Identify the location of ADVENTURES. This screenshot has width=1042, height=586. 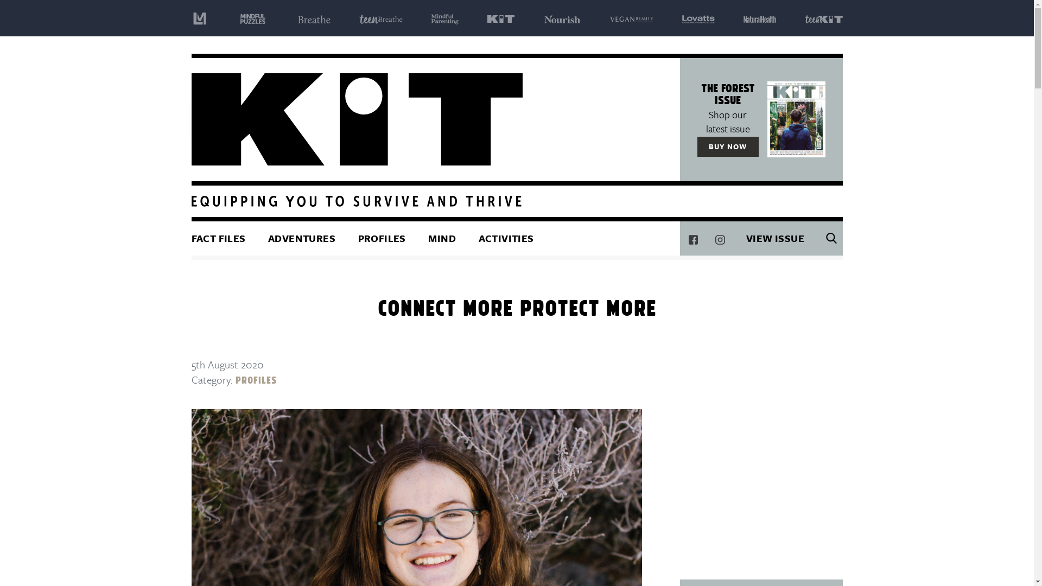
(302, 239).